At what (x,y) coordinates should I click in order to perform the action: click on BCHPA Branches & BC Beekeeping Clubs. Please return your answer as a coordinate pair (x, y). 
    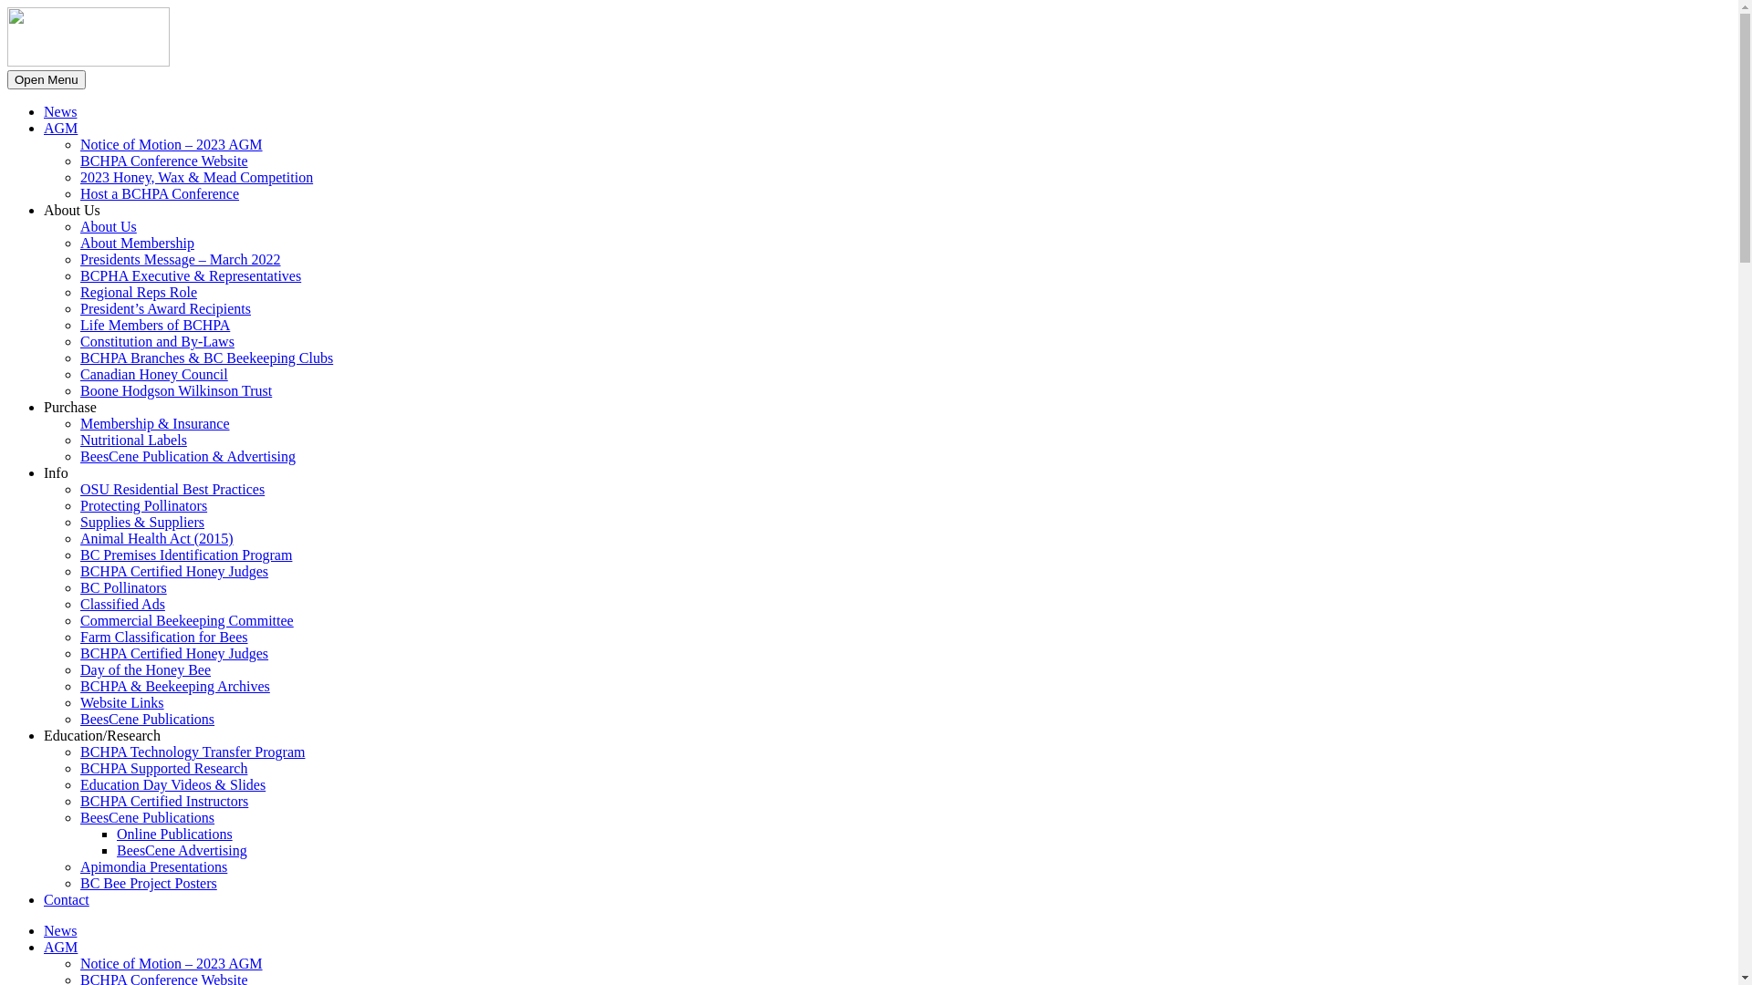
    Looking at the image, I should click on (206, 358).